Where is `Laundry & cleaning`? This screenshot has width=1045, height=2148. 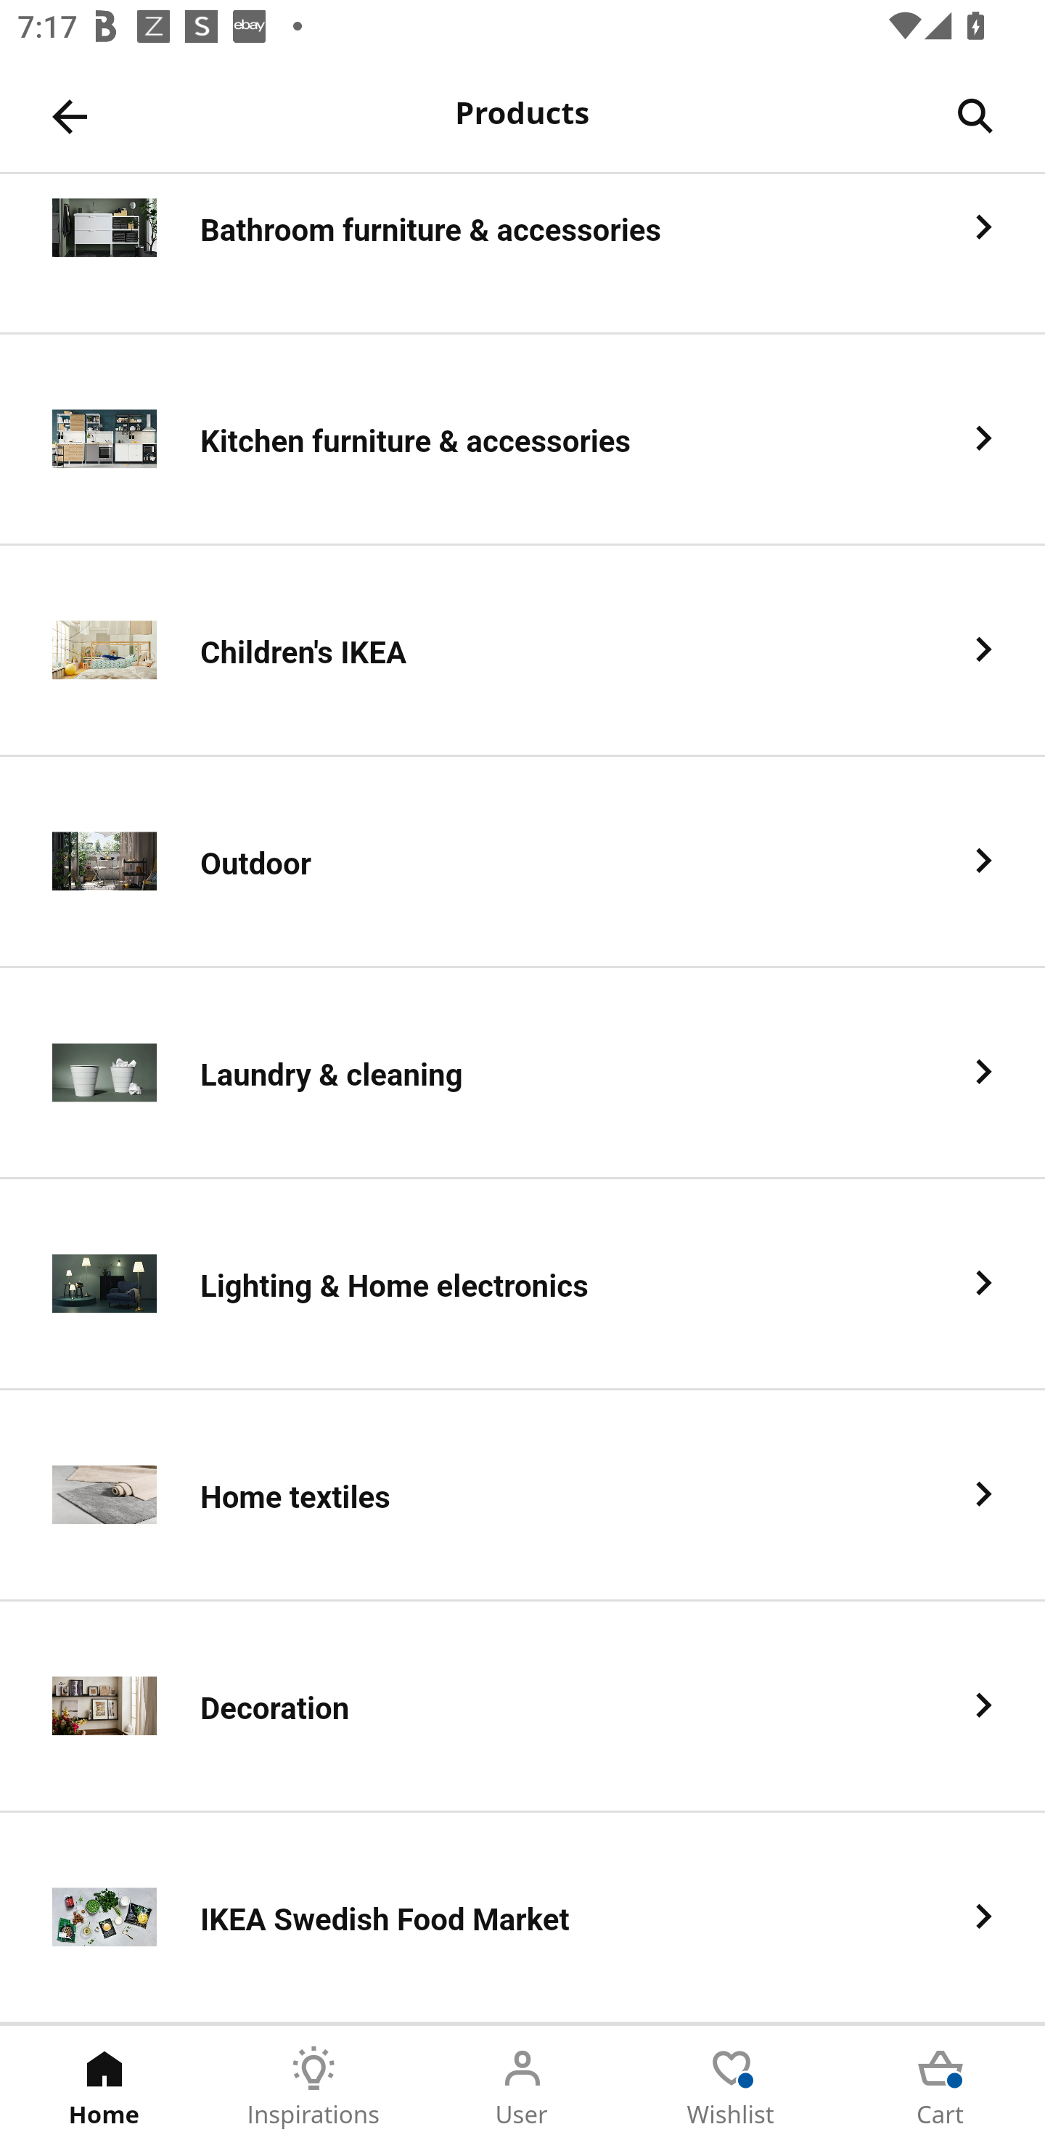 Laundry & cleaning is located at coordinates (522, 1074).